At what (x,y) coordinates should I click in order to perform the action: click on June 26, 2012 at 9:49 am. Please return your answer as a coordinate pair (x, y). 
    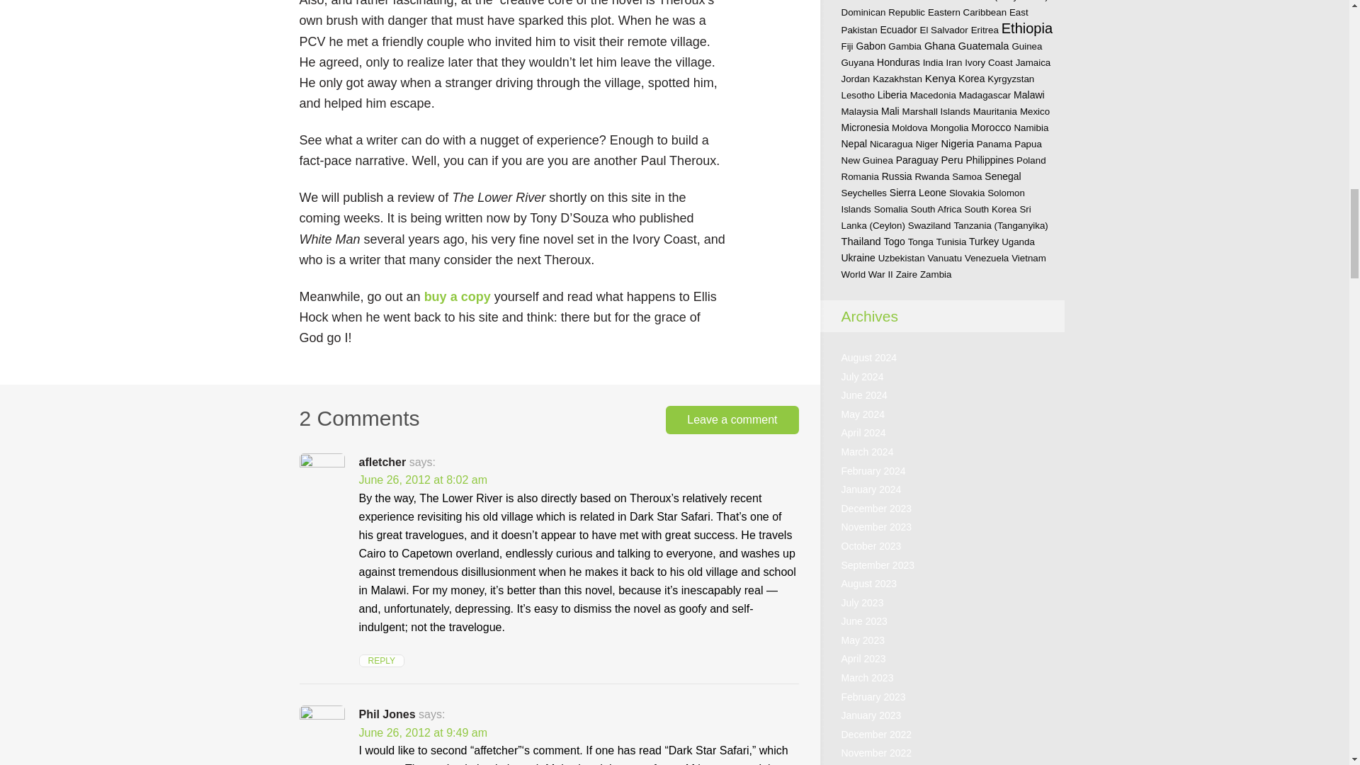
    Looking at the image, I should click on (422, 732).